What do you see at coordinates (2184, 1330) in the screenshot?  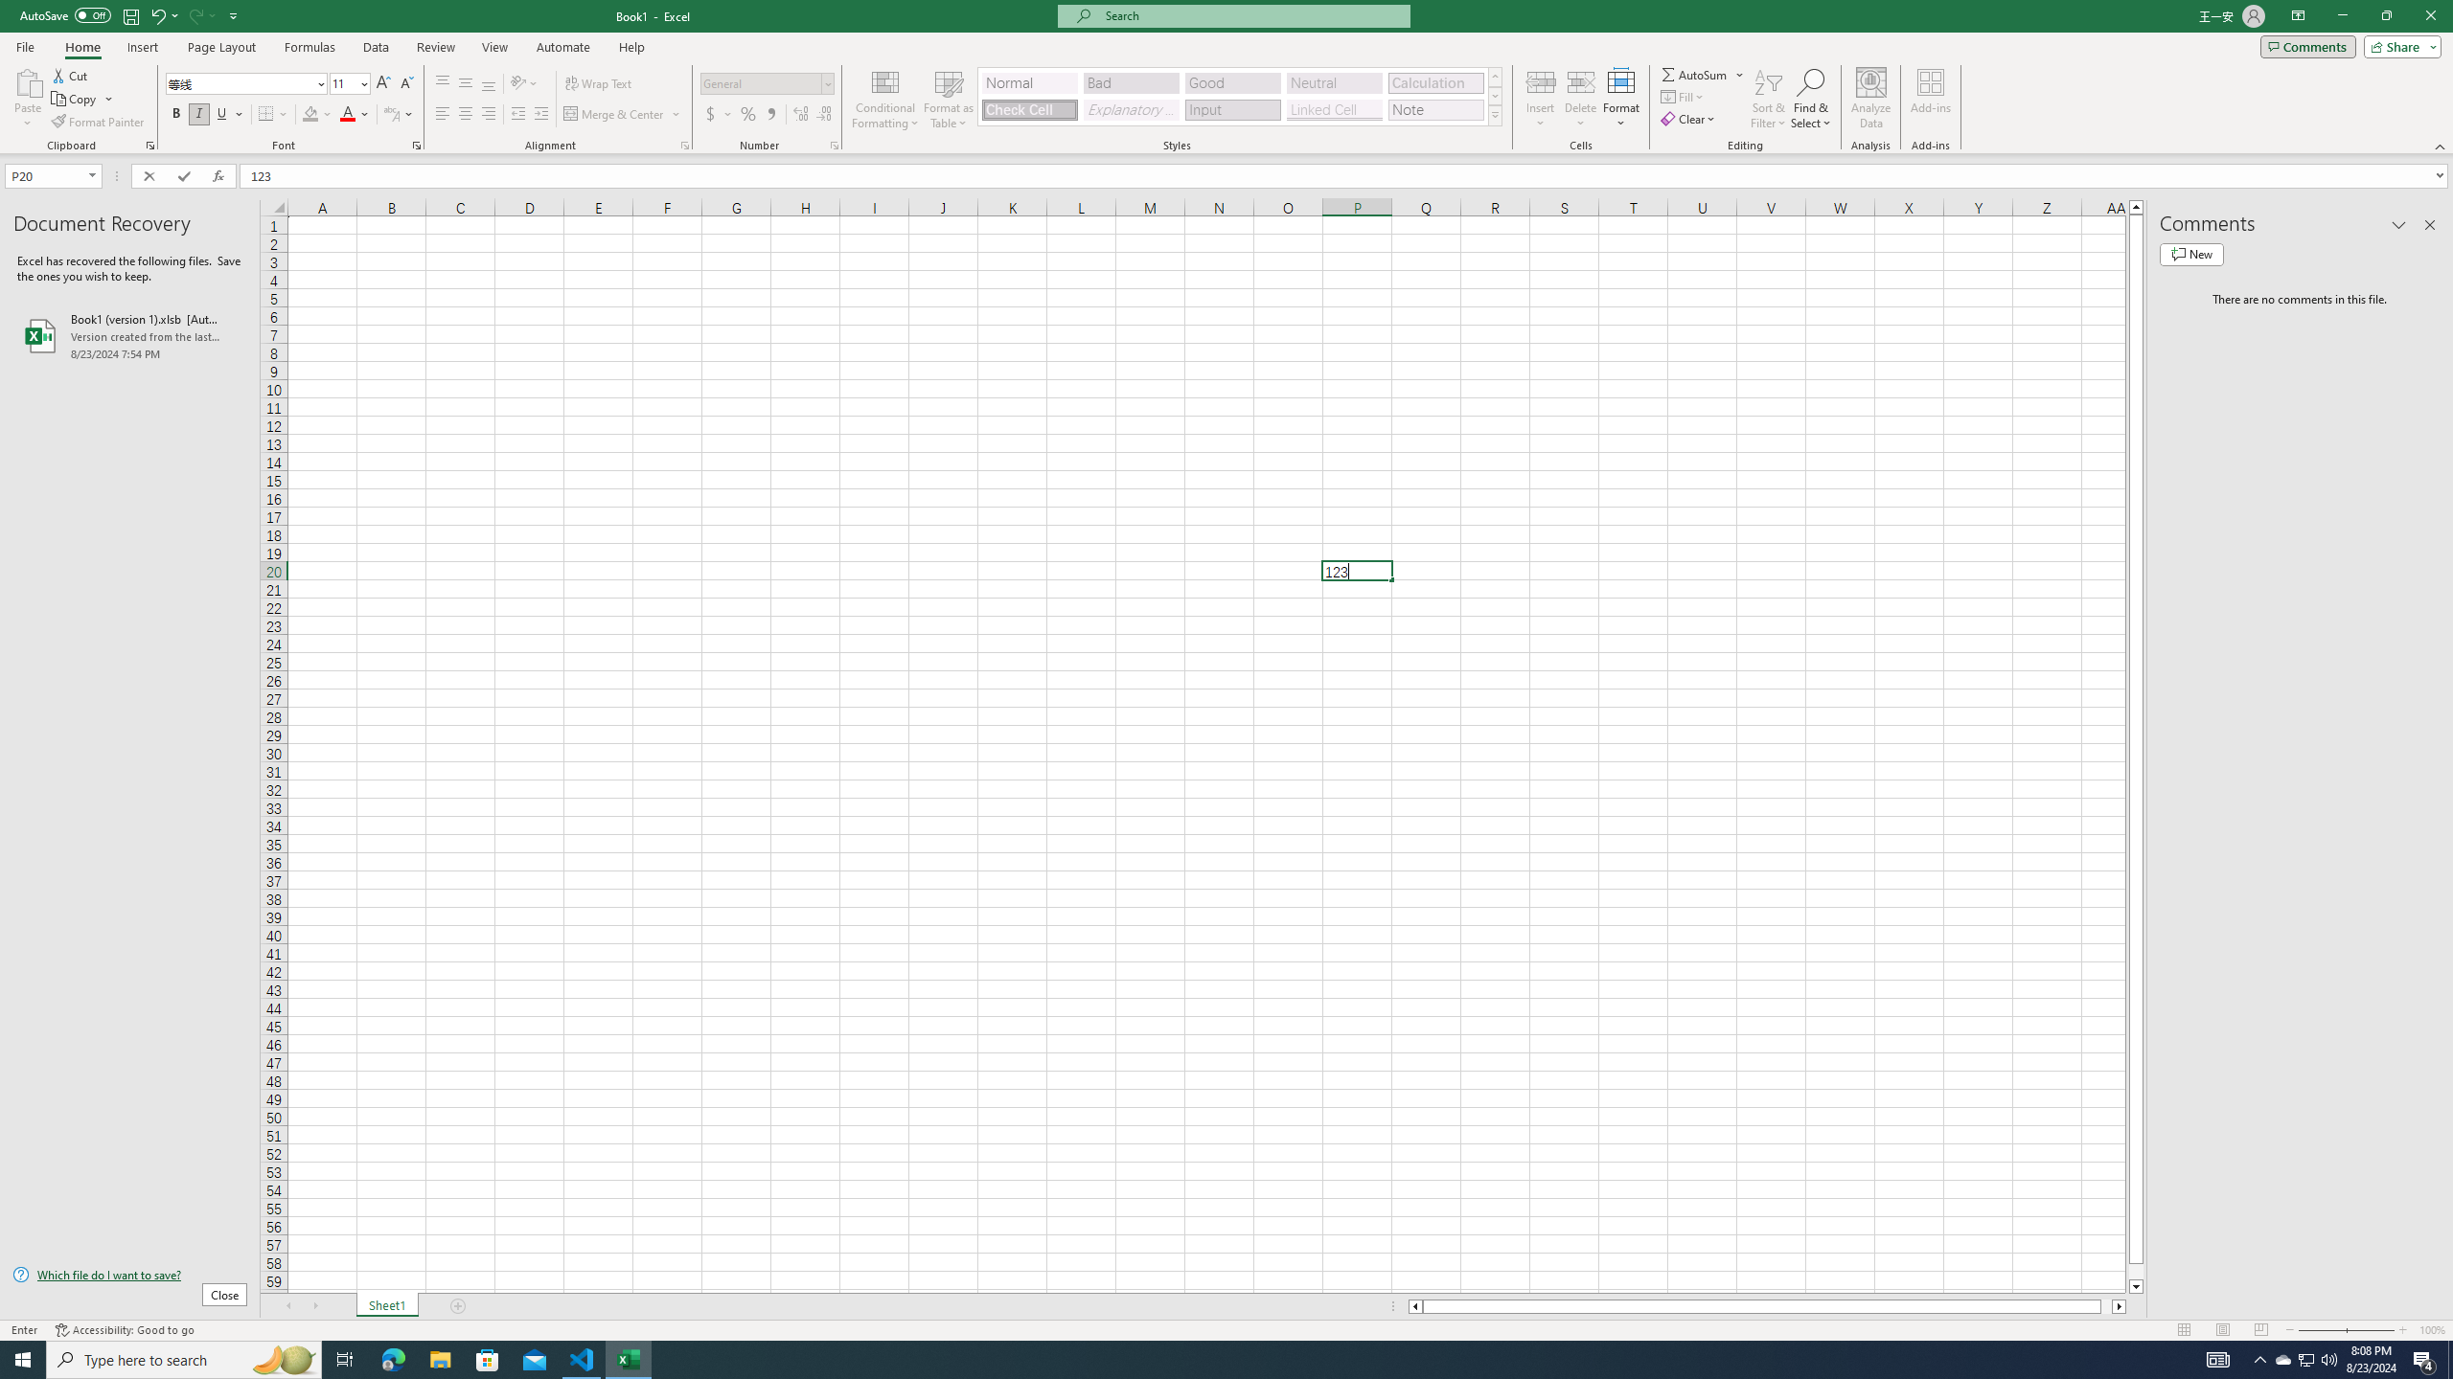 I see `Normal` at bounding box center [2184, 1330].